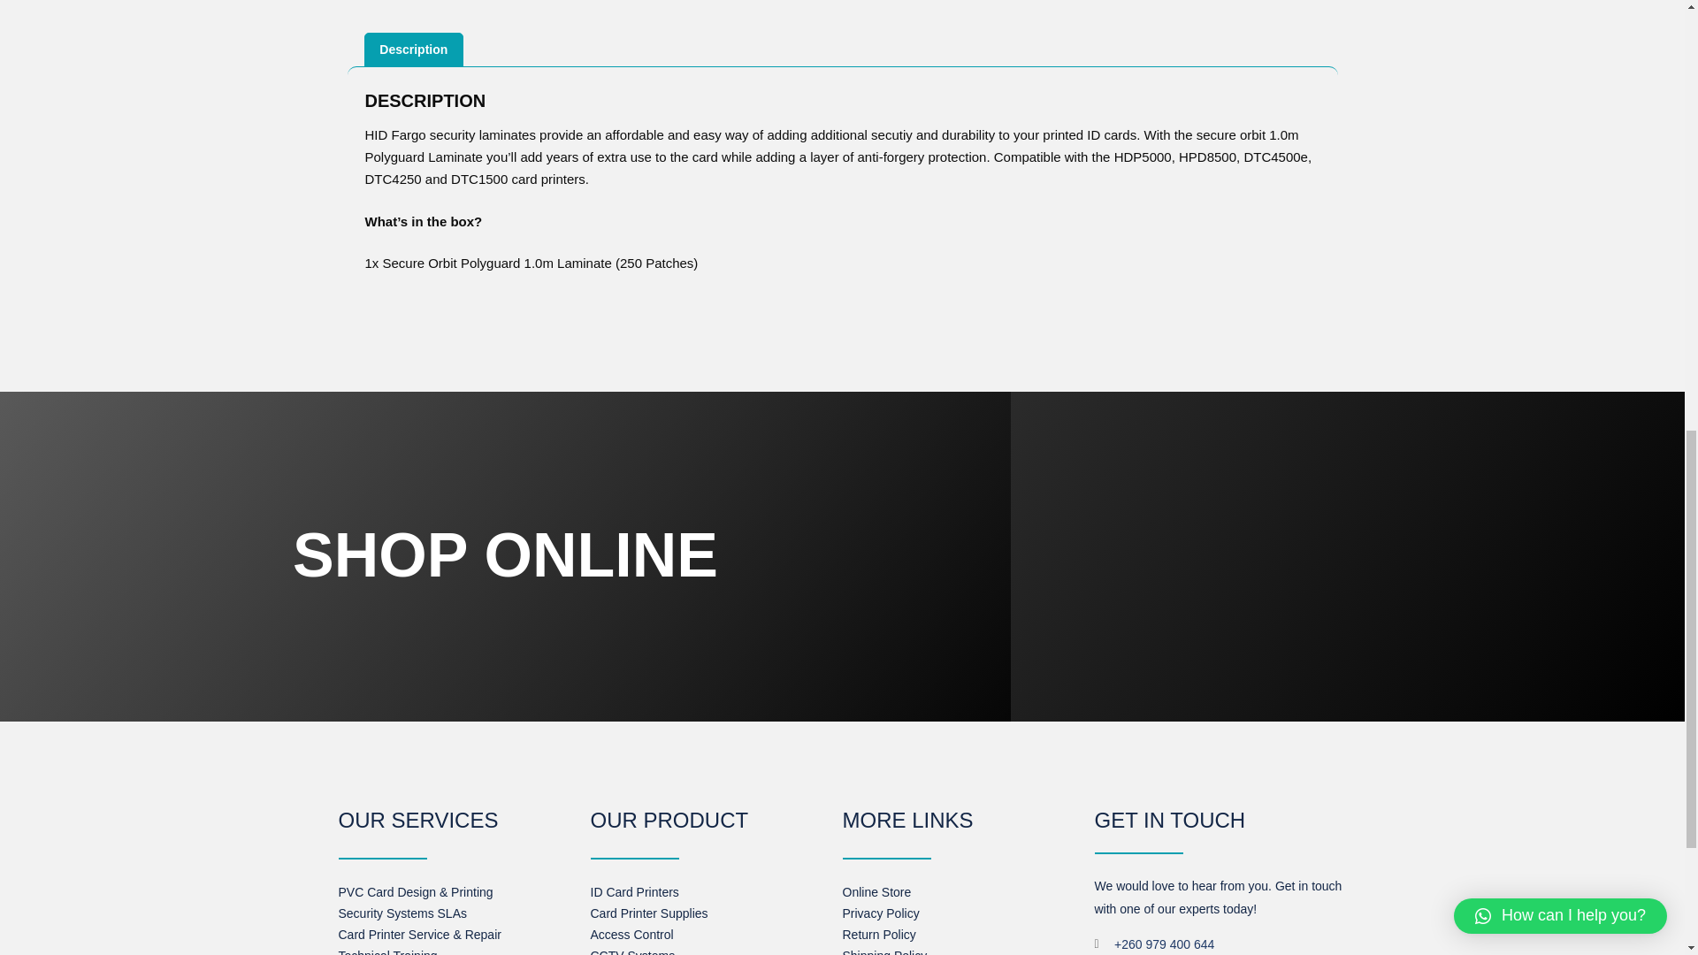  Describe the element at coordinates (402, 913) in the screenshot. I see `Security Systems SLAs` at that location.